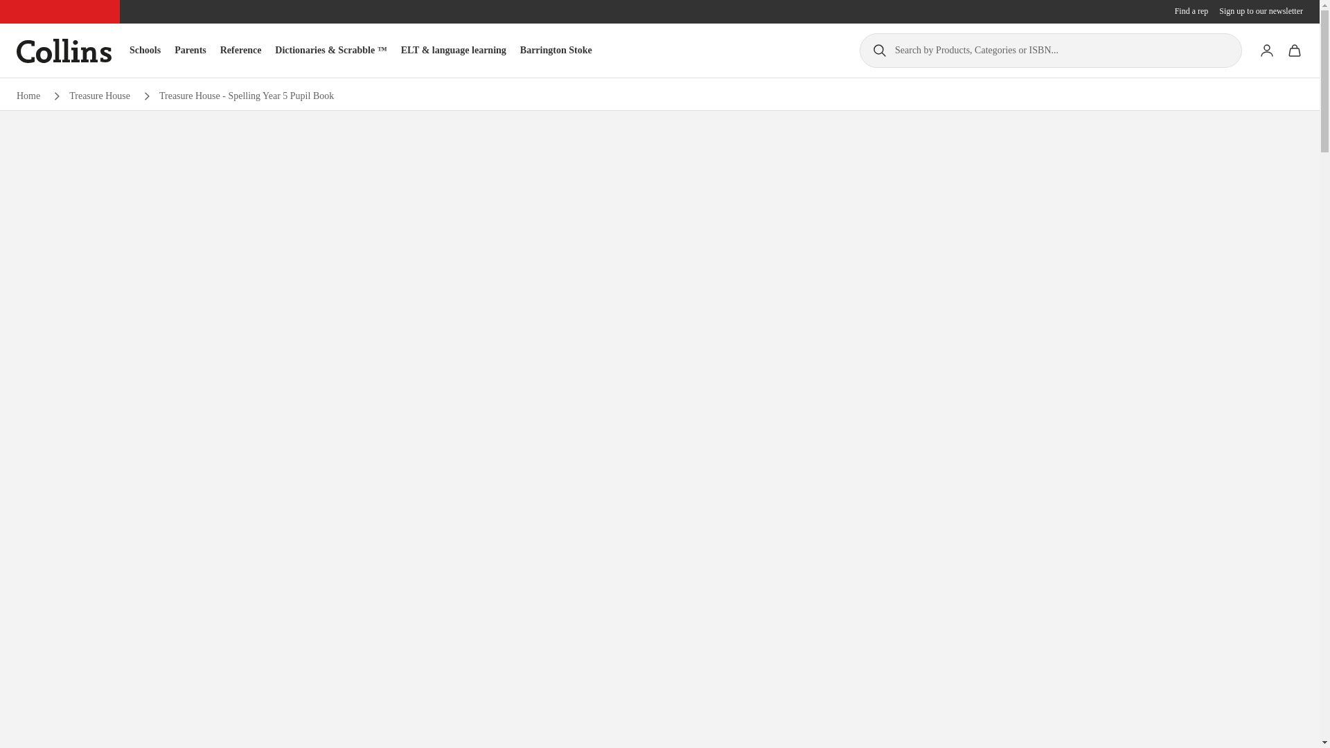 This screenshot has width=1330, height=748. What do you see at coordinates (28, 96) in the screenshot?
I see `Home` at bounding box center [28, 96].